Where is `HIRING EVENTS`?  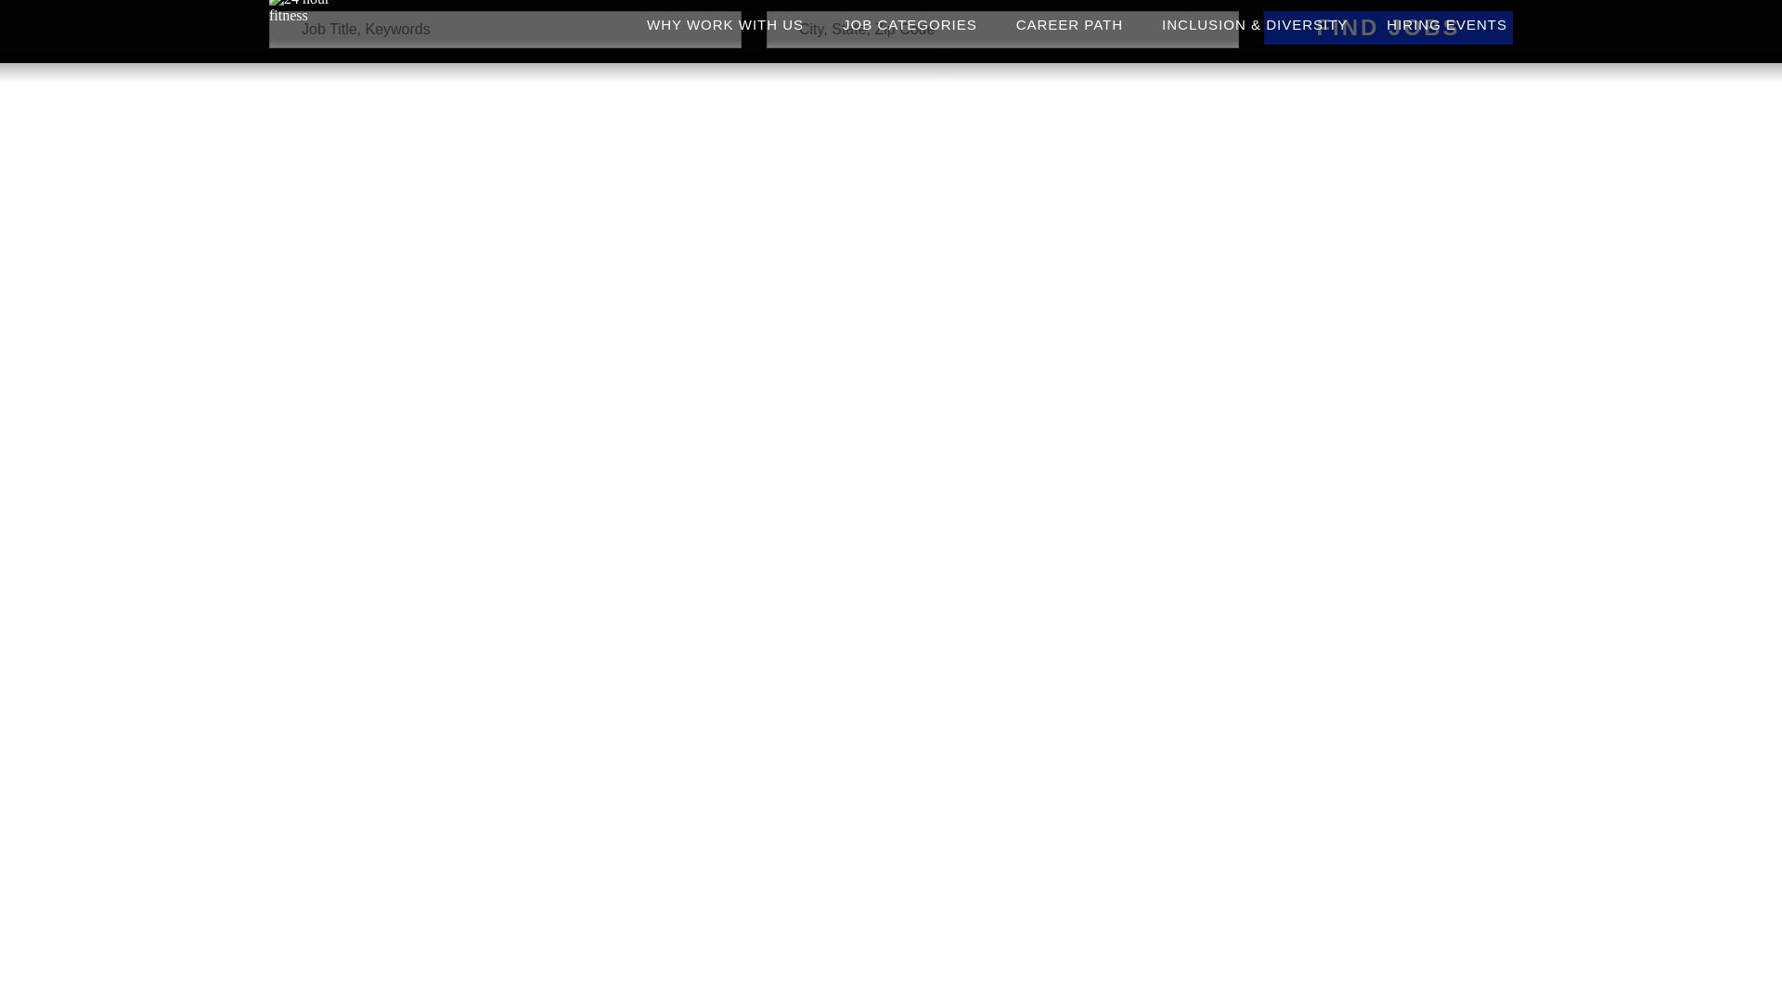
HIRING EVENTS is located at coordinates (1447, 17).